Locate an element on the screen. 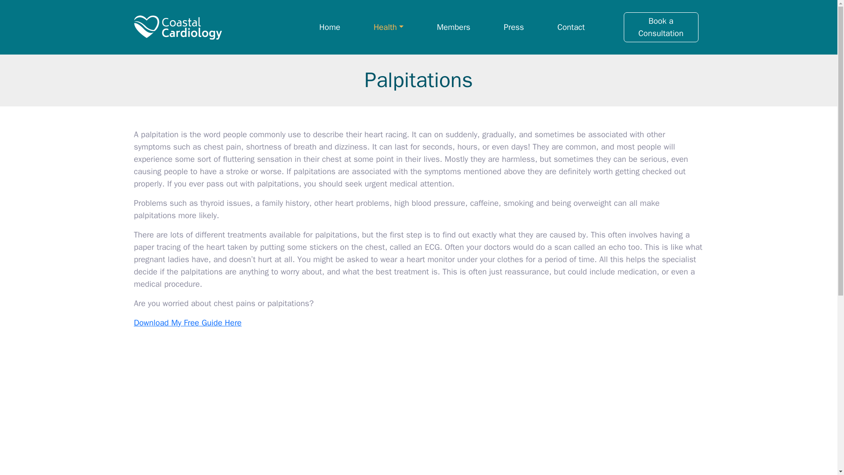 Image resolution: width=844 pixels, height=475 pixels. Download My Free Guide Here is located at coordinates (187, 323).